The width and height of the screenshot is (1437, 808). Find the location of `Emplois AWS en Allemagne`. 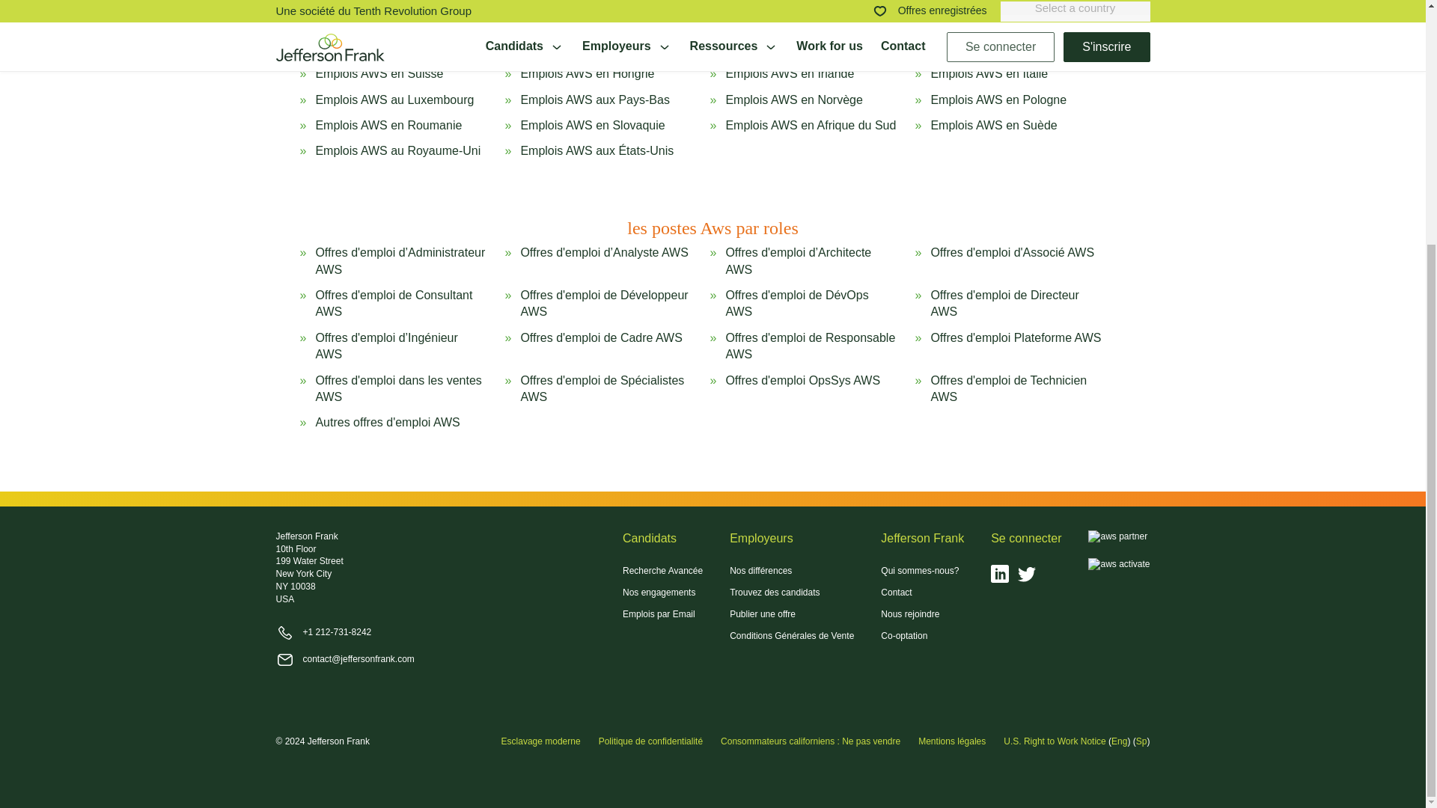

Emplois AWS en Allemagne is located at coordinates (1004, 40).